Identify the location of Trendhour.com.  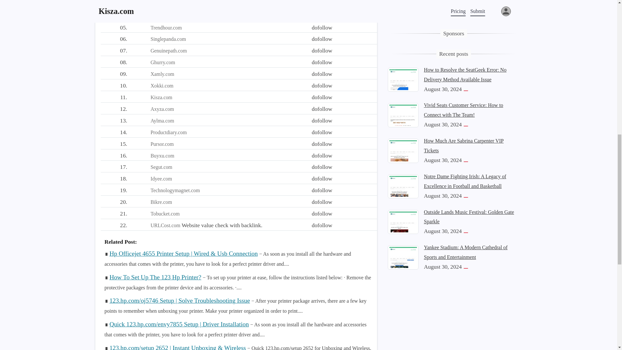
(166, 27).